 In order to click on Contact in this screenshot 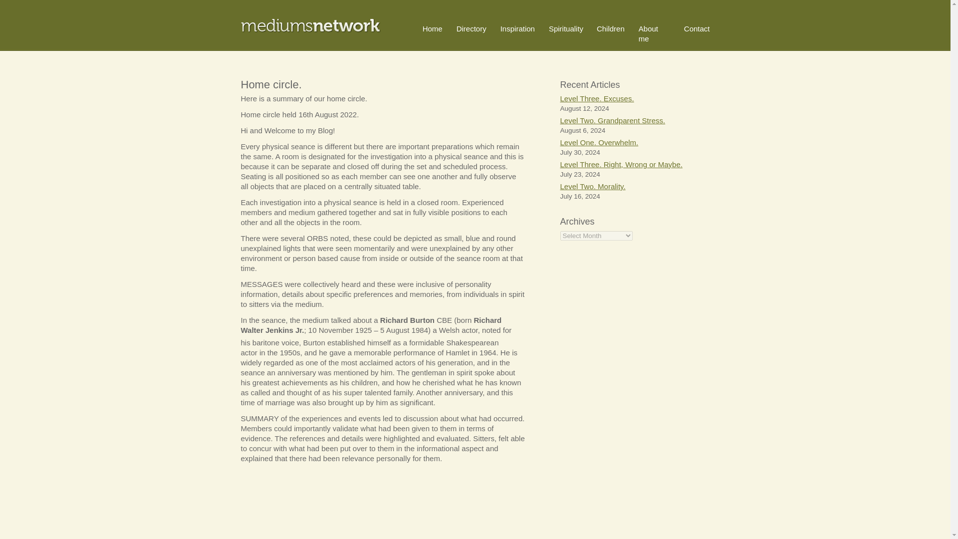, I will do `click(697, 28)`.